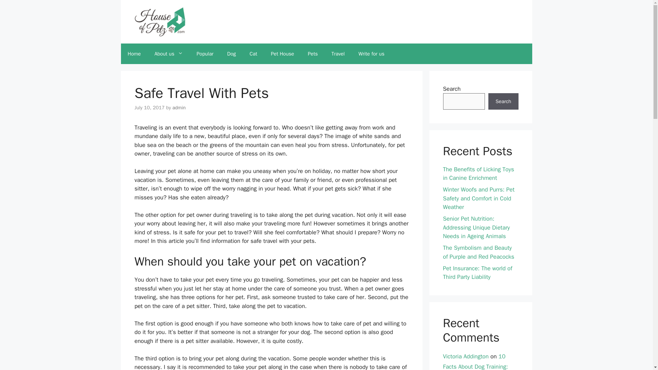 The height and width of the screenshot is (370, 658). Describe the element at coordinates (134, 53) in the screenshot. I see `Home` at that location.